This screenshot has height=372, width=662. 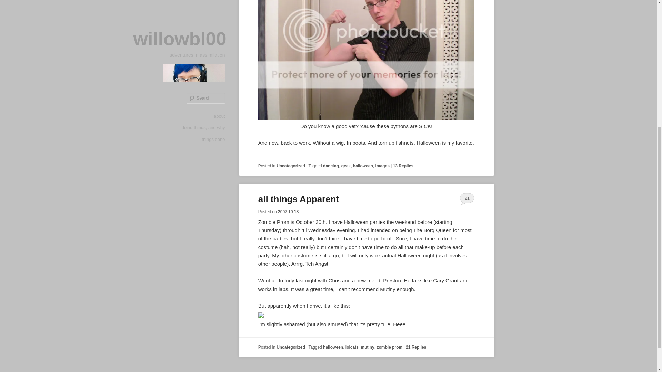 I want to click on 11:39, so click(x=288, y=212).